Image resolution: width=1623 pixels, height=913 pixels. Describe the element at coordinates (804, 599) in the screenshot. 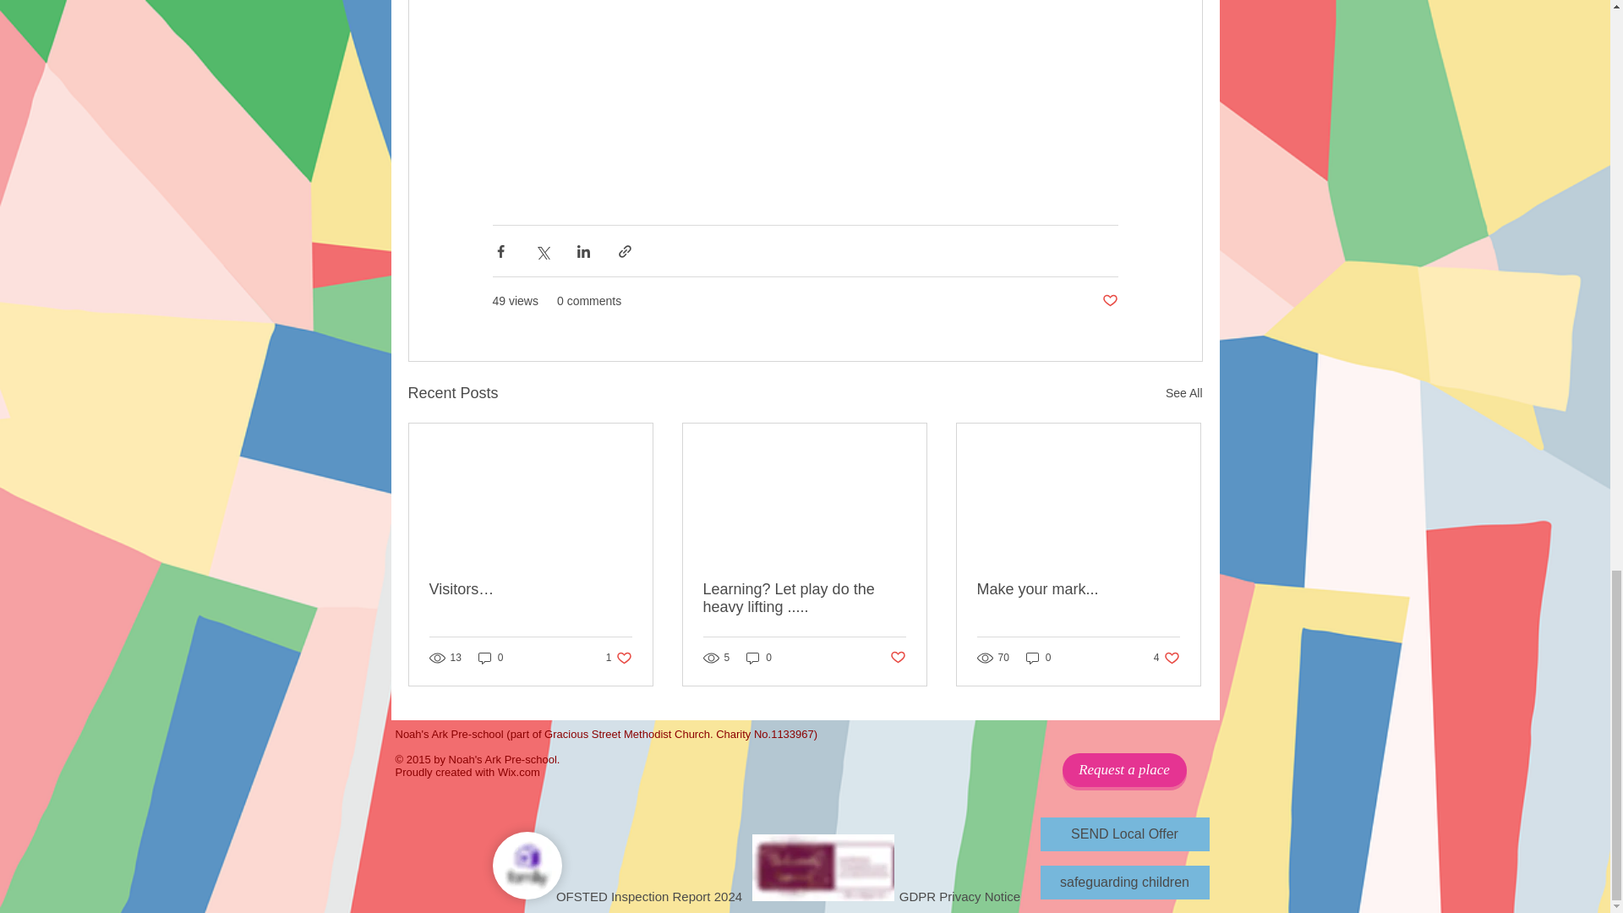

I see `Learning? Let play do the heavy lifting .....` at that location.